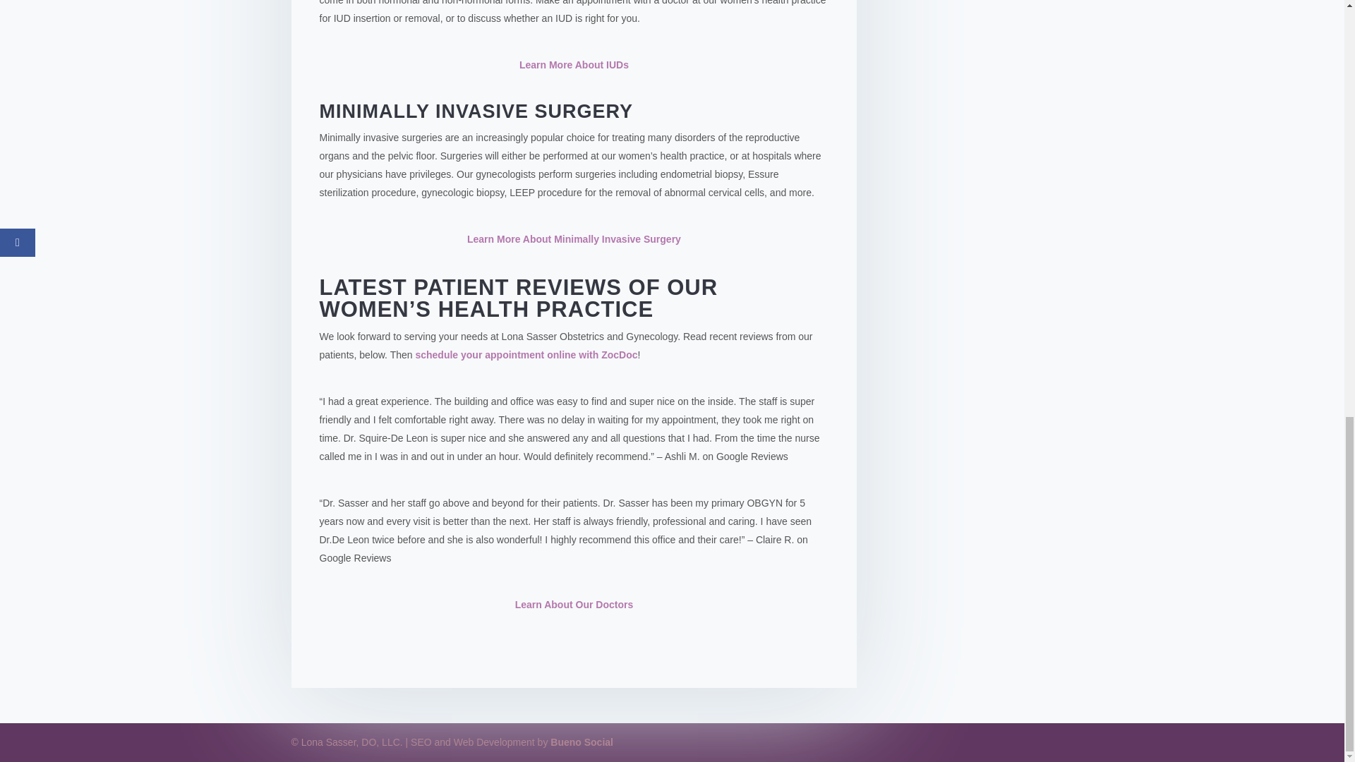  What do you see at coordinates (573, 65) in the screenshot?
I see `Learn More About IUDs` at bounding box center [573, 65].